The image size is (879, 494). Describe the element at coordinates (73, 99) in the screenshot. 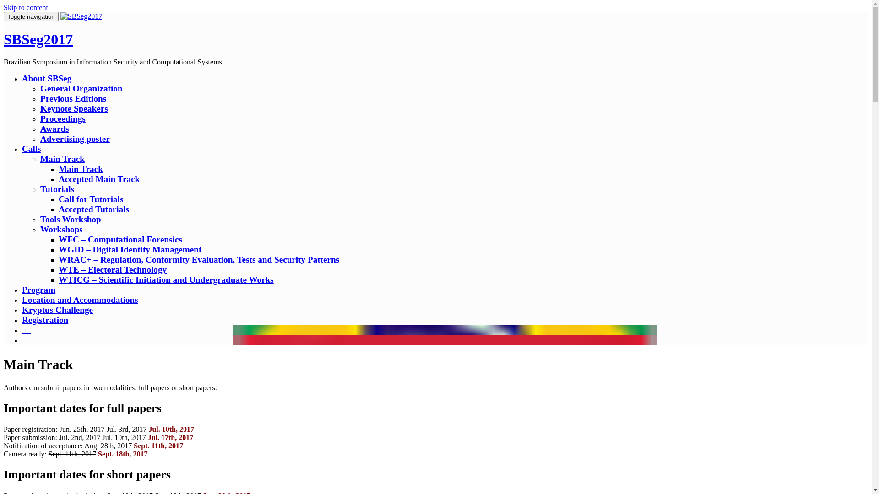

I see `Previous Editions` at that location.